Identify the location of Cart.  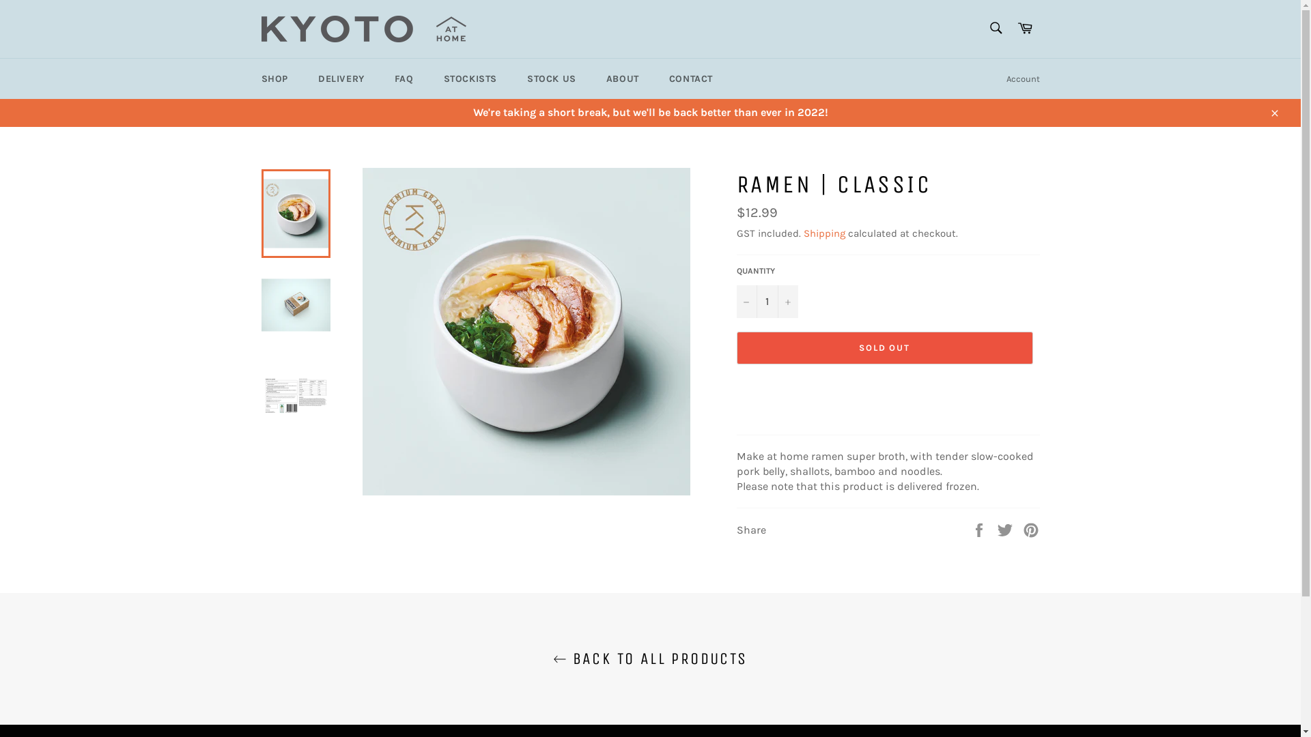
(1025, 29).